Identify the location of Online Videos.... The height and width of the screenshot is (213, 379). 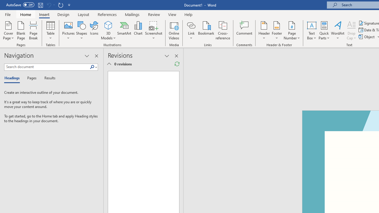
(174, 30).